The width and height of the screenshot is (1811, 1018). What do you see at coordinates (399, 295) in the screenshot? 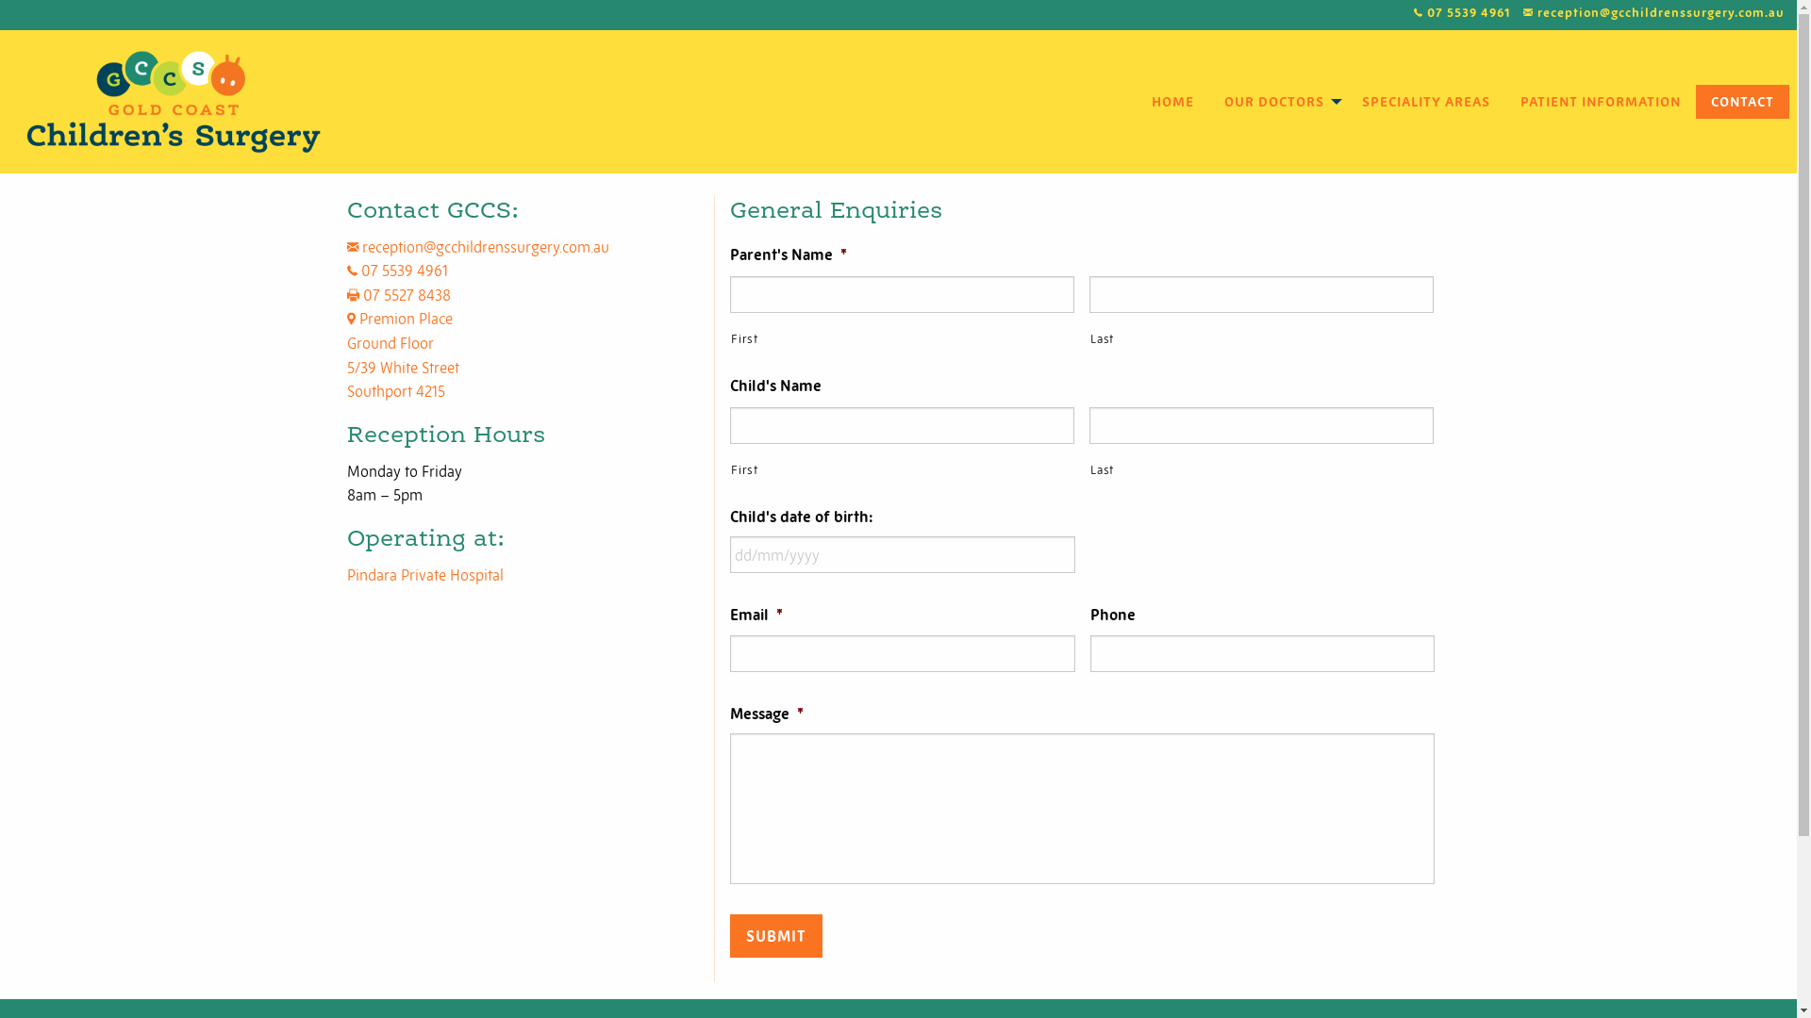
I see `07 5527 8438` at bounding box center [399, 295].